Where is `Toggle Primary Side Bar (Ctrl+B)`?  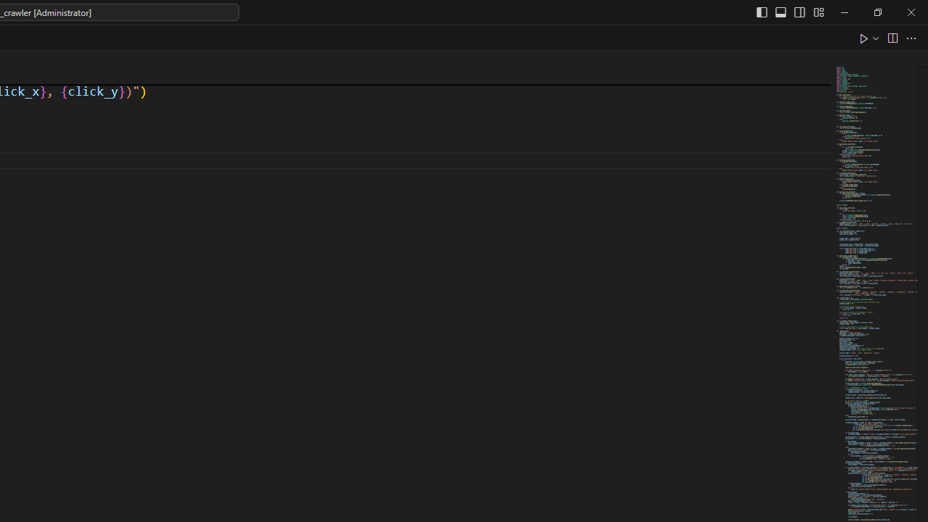
Toggle Primary Side Bar (Ctrl+B) is located at coordinates (761, 12).